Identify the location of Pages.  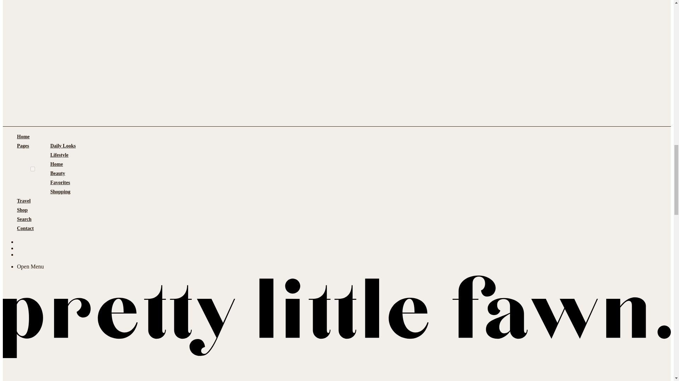
(23, 169).